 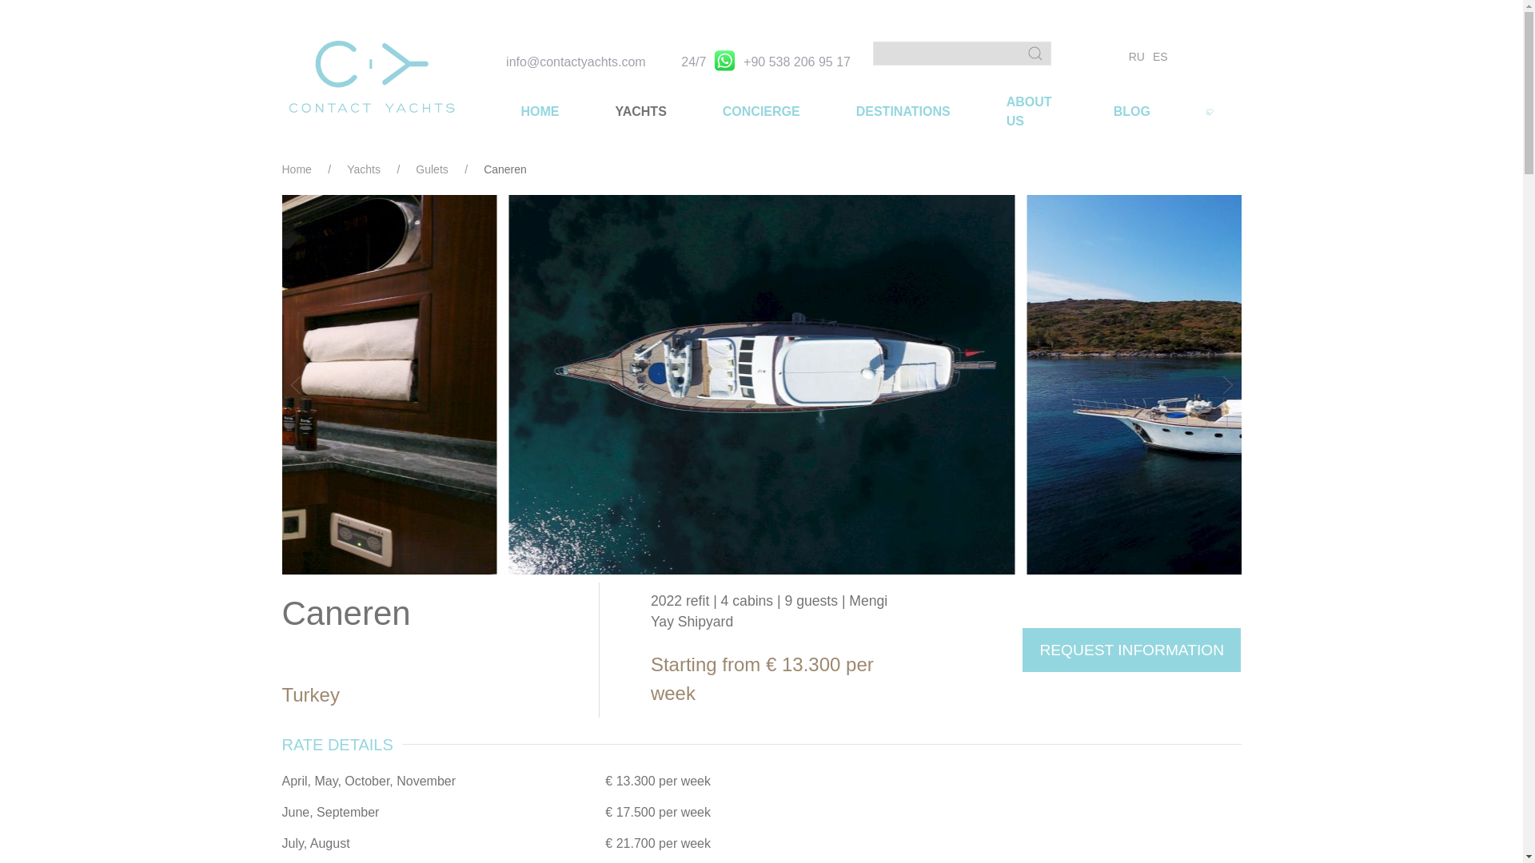 I want to click on HOME, so click(x=539, y=112).